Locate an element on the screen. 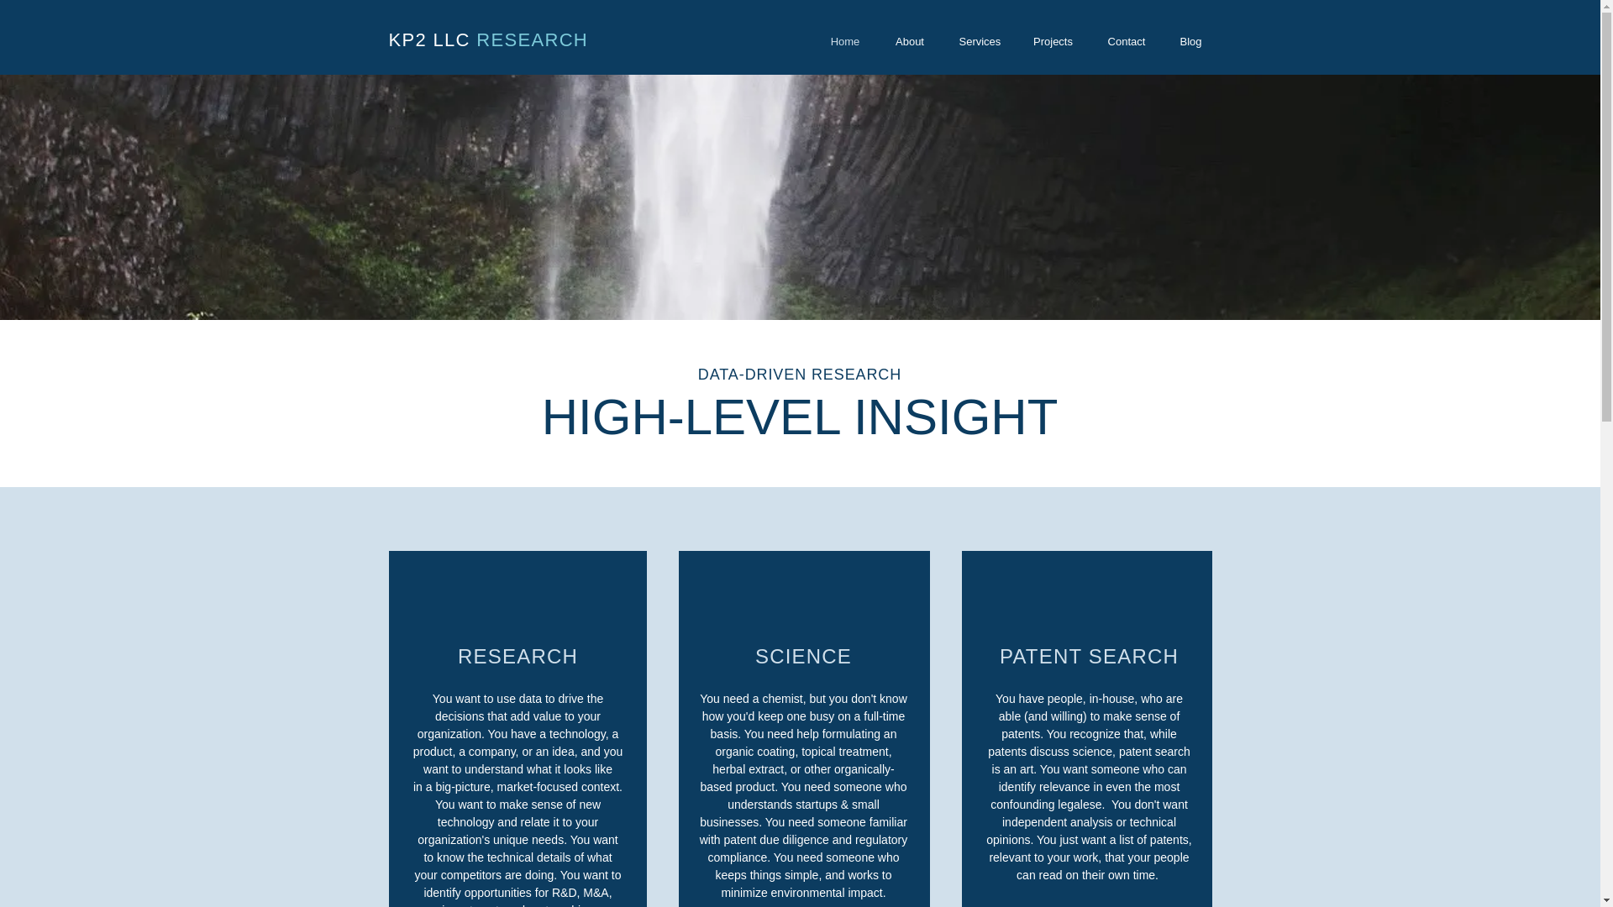  Projects is located at coordinates (1053, 40).